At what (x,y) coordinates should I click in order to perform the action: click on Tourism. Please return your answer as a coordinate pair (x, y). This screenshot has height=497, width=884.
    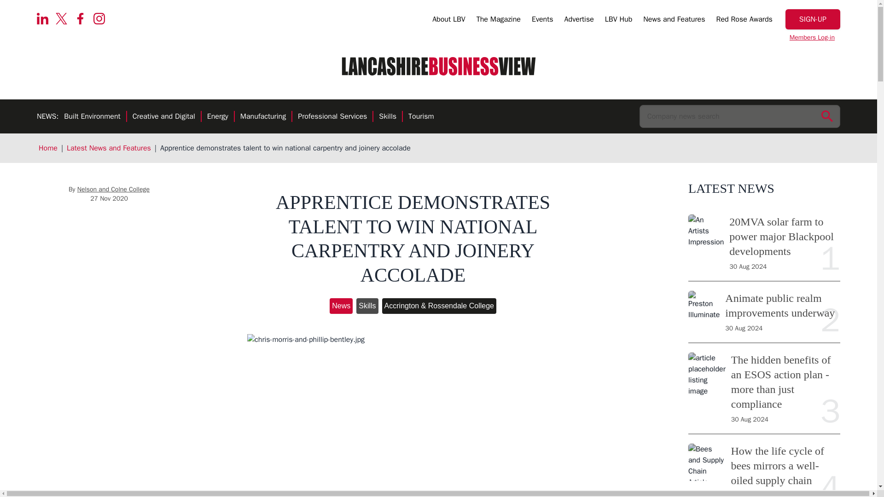
    Looking at the image, I should click on (421, 117).